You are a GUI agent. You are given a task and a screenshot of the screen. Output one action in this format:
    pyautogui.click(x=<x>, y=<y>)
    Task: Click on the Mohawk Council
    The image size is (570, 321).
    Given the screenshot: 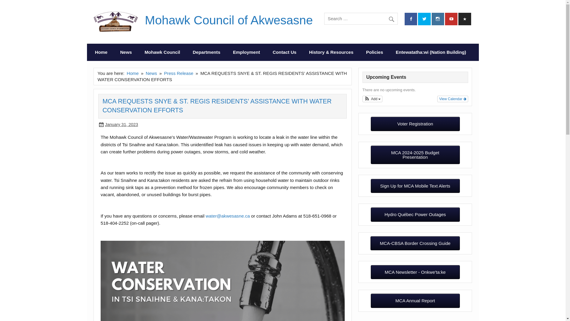 What is the action you would take?
    pyautogui.click(x=162, y=52)
    